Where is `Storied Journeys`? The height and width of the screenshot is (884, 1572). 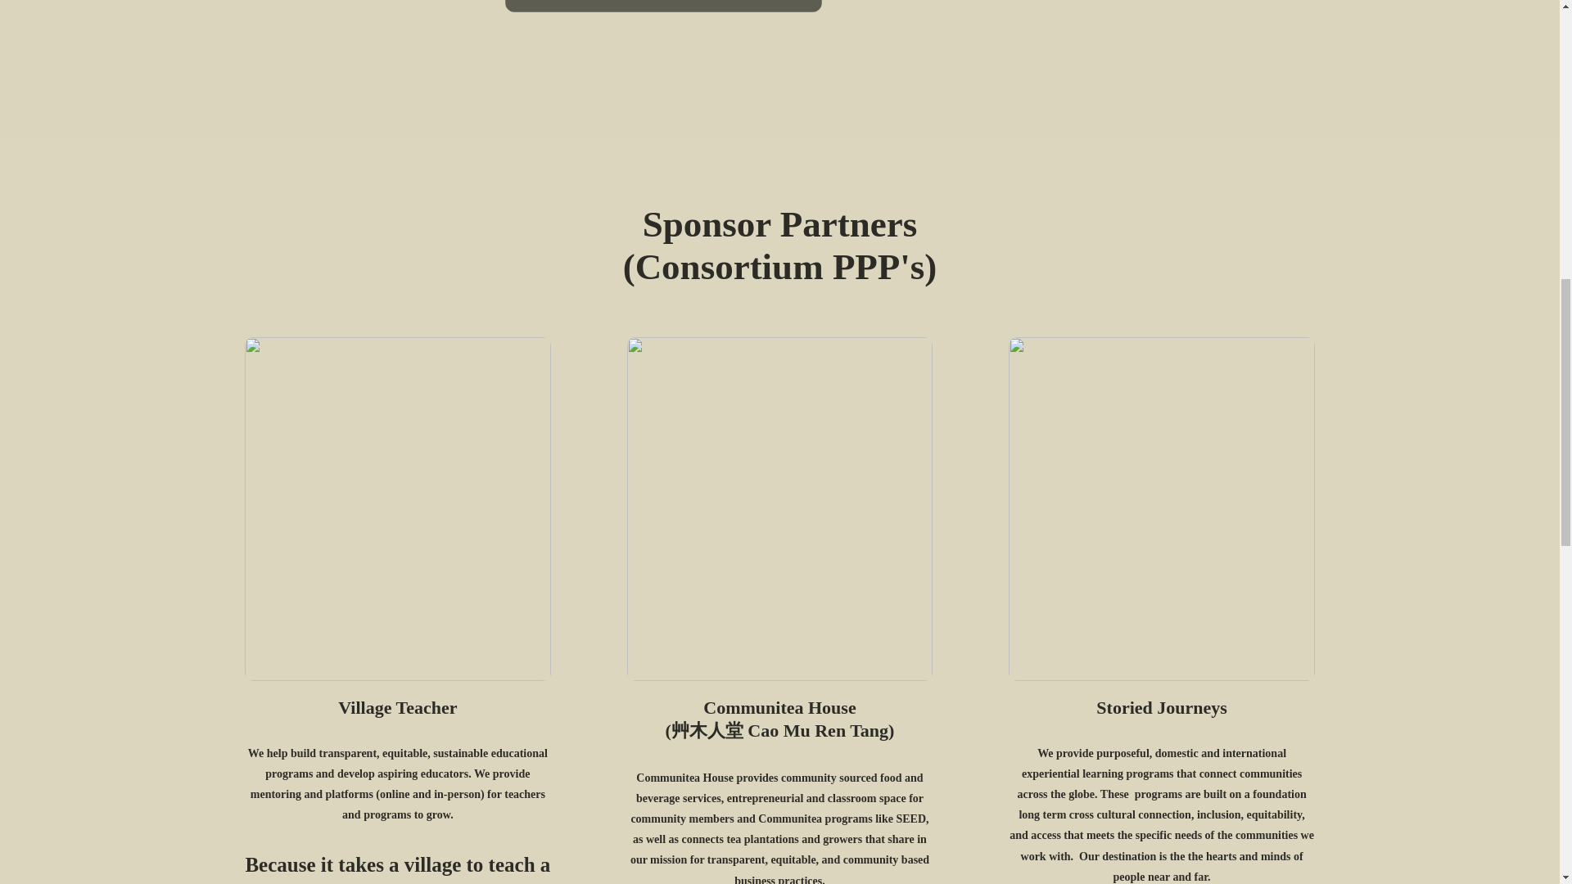
Storied Journeys is located at coordinates (1161, 707).